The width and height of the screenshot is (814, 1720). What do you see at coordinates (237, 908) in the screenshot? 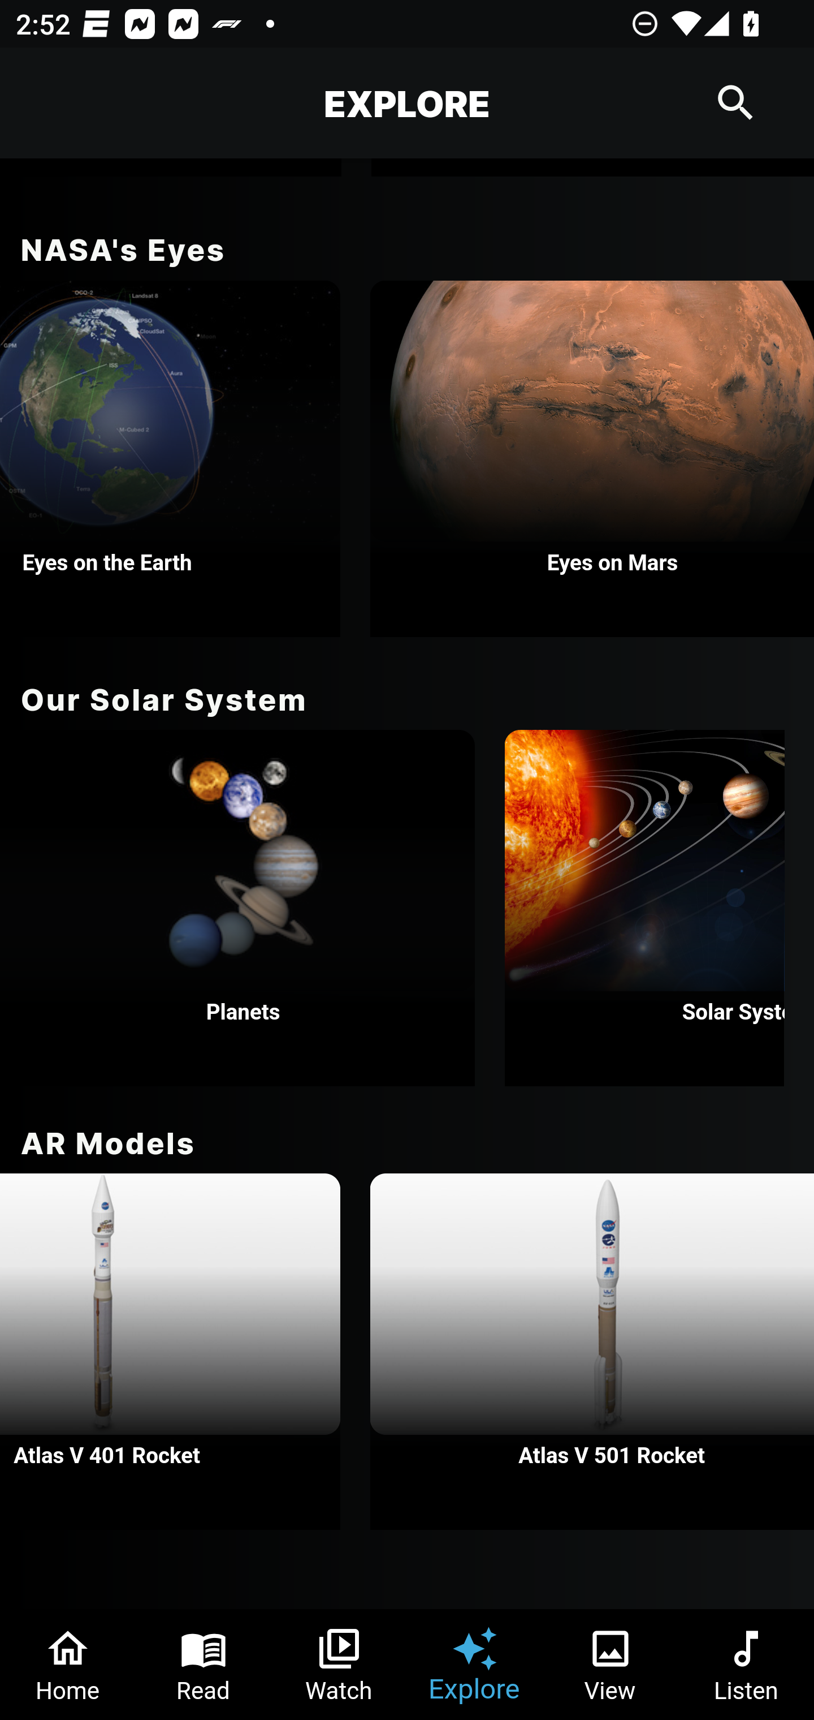
I see `Planets` at bounding box center [237, 908].